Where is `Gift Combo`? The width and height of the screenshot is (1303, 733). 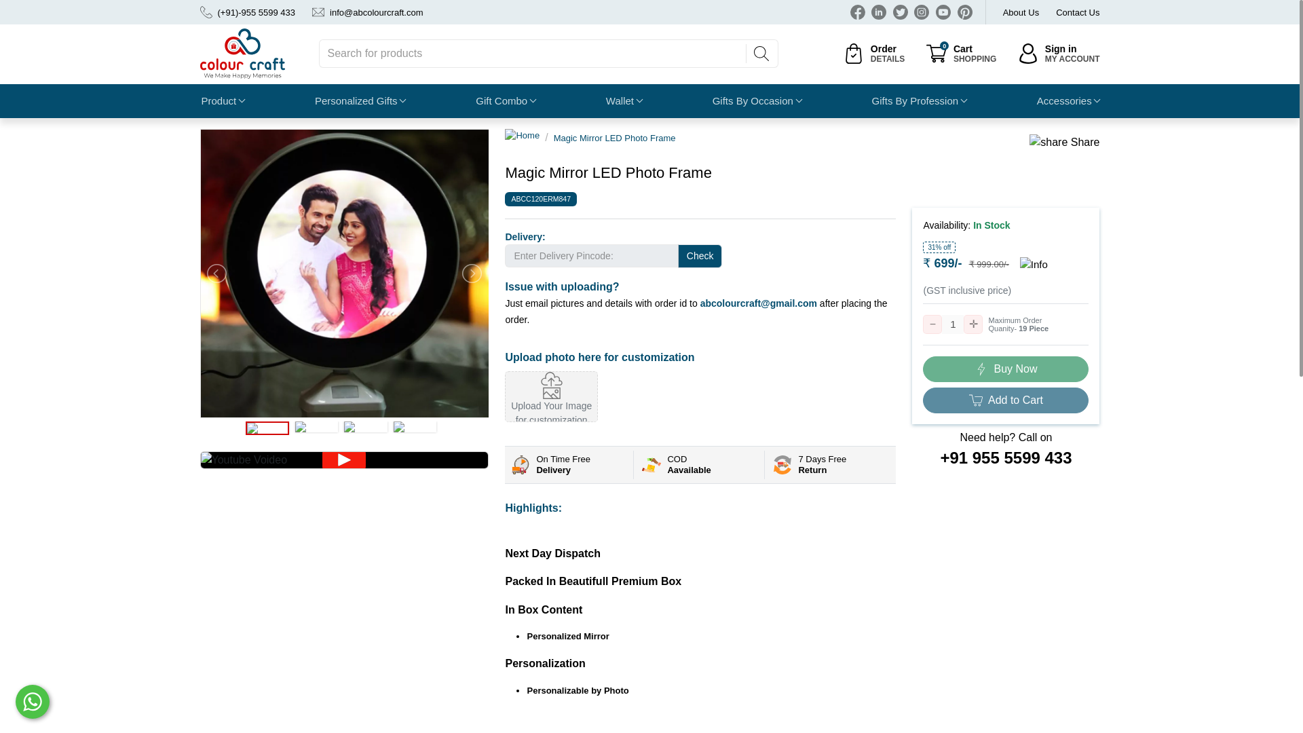 Gift Combo is located at coordinates (505, 100).